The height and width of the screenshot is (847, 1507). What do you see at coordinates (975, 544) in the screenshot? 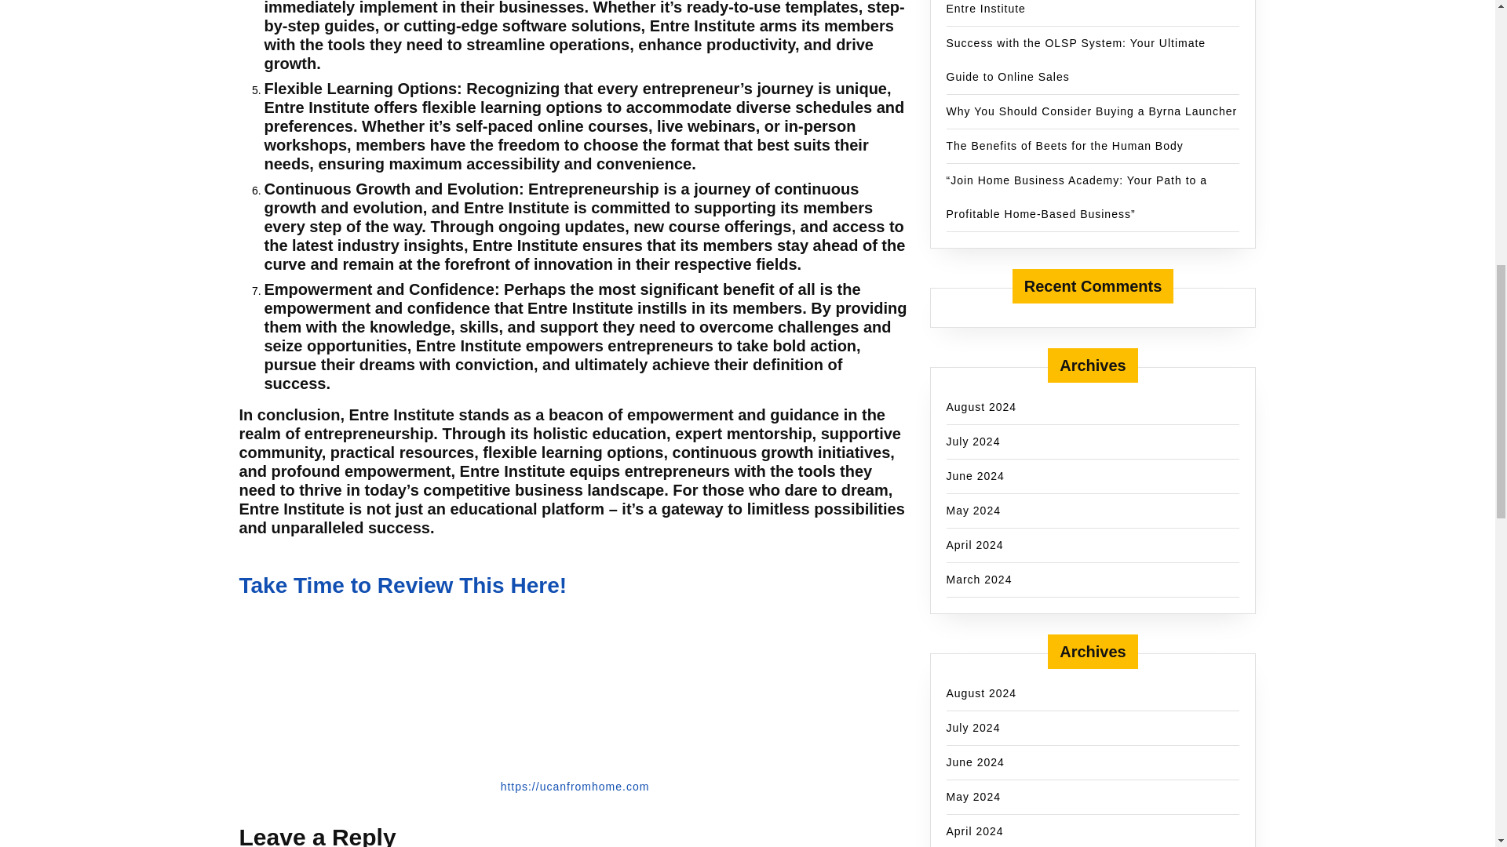
I see `April 2024` at bounding box center [975, 544].